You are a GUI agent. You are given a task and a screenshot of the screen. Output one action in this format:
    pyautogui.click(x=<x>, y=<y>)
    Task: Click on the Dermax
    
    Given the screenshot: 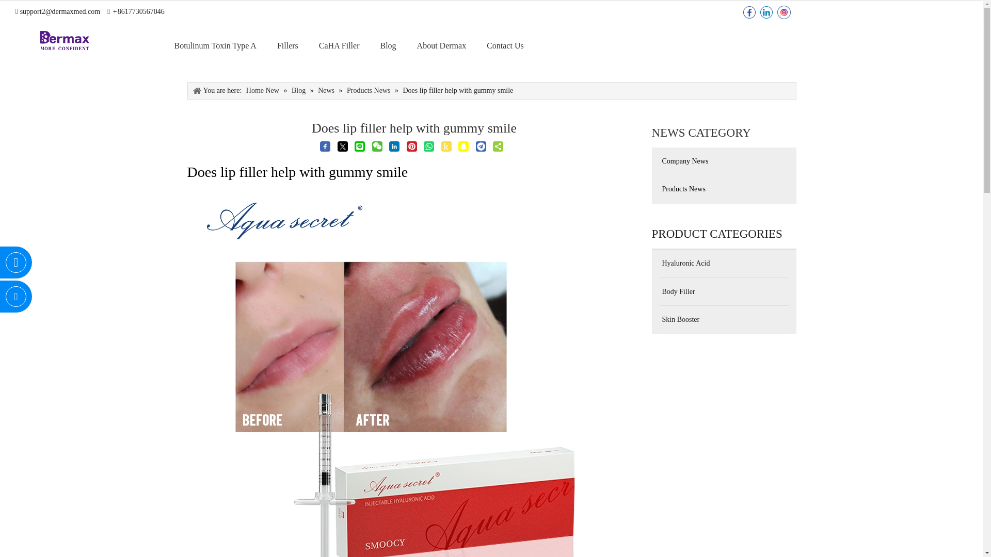 What is the action you would take?
    pyautogui.click(x=64, y=41)
    